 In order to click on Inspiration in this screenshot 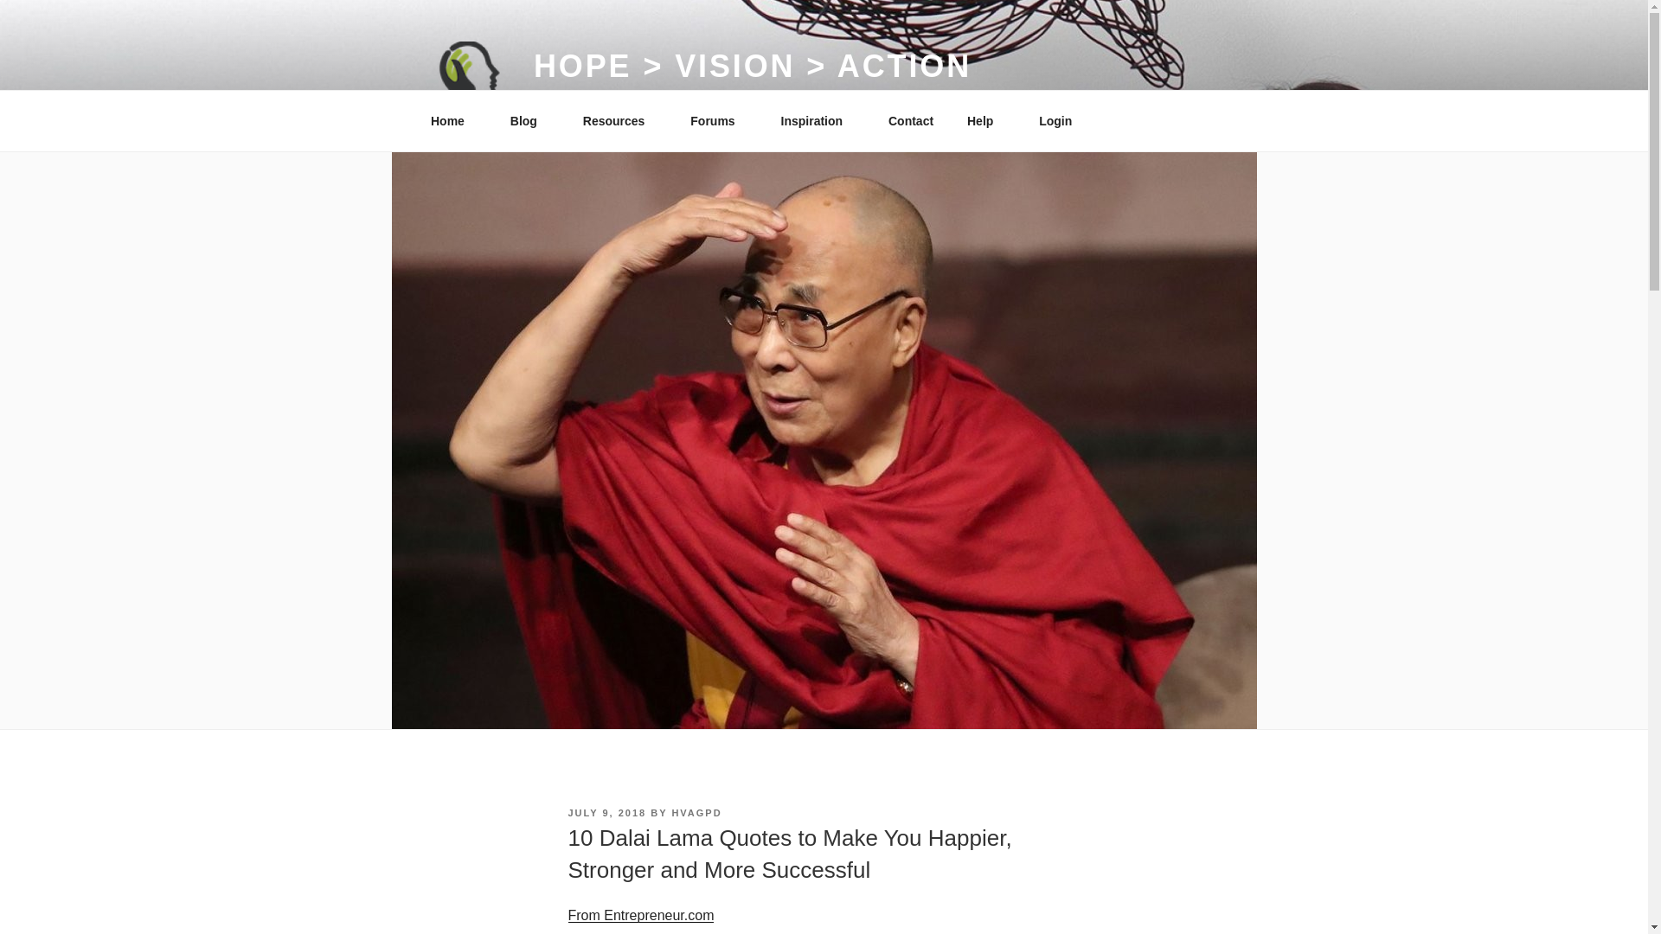, I will do `click(818, 121)`.